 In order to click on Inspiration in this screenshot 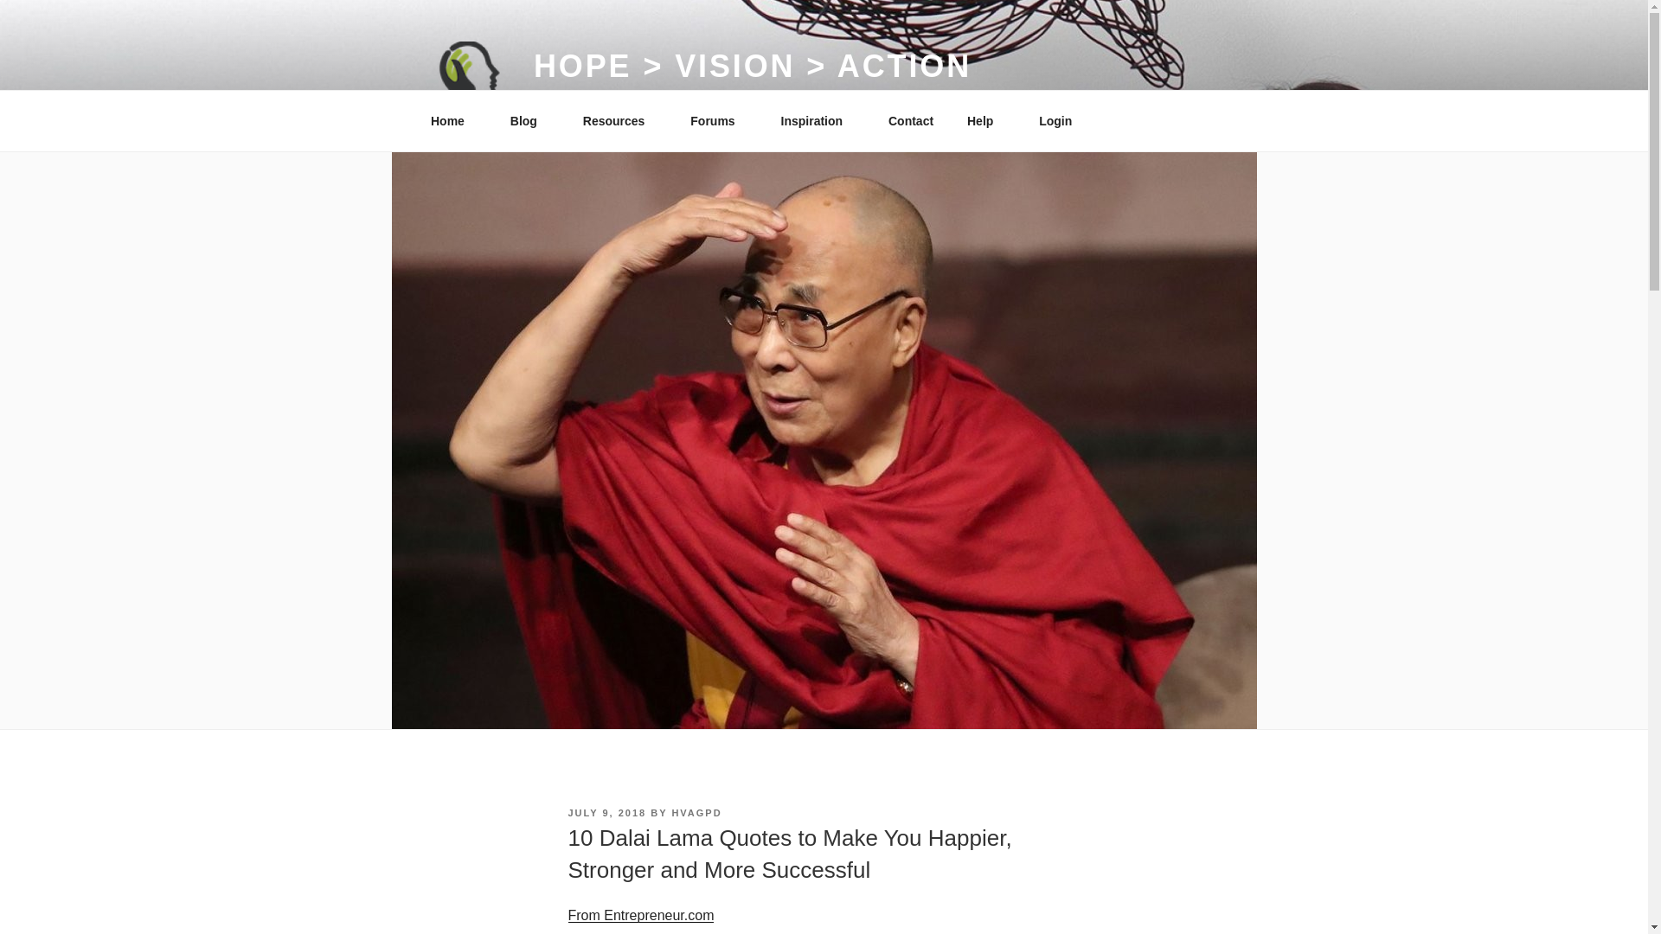, I will do `click(818, 121)`.